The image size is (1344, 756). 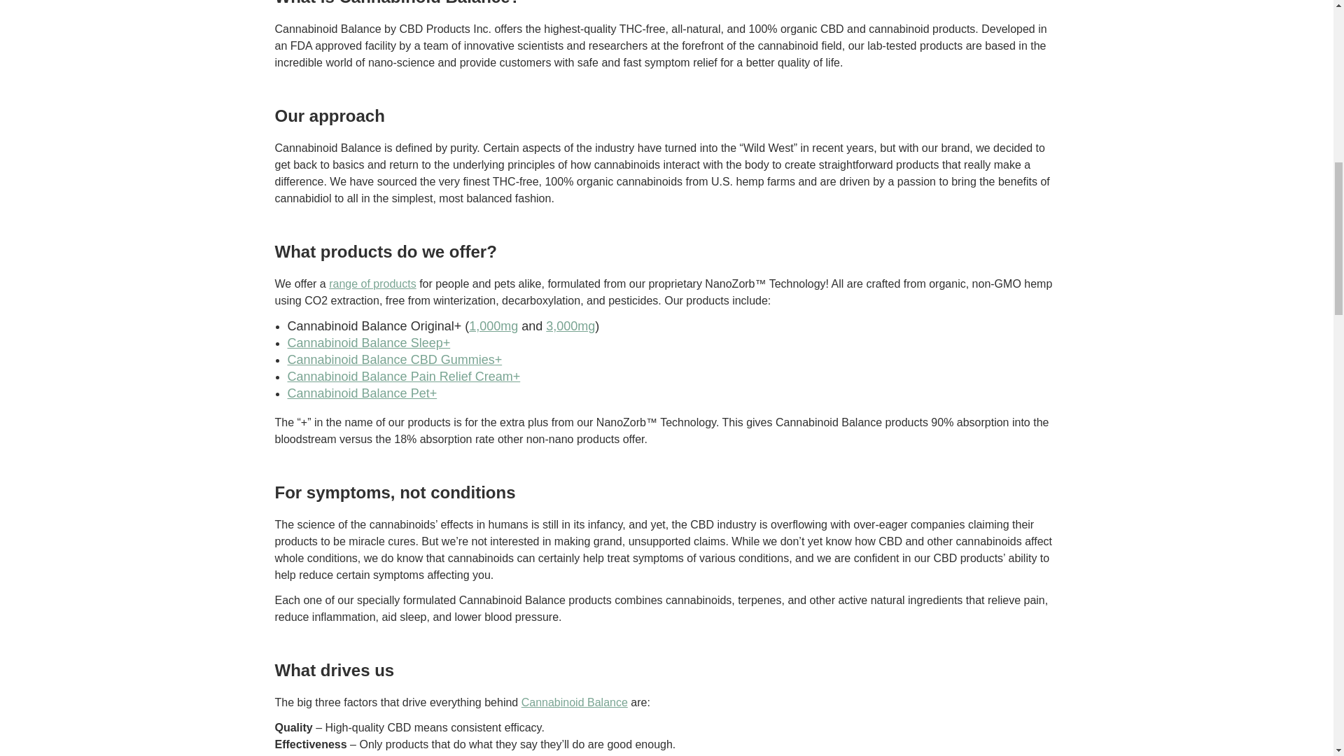 I want to click on 3,000mg, so click(x=570, y=326).